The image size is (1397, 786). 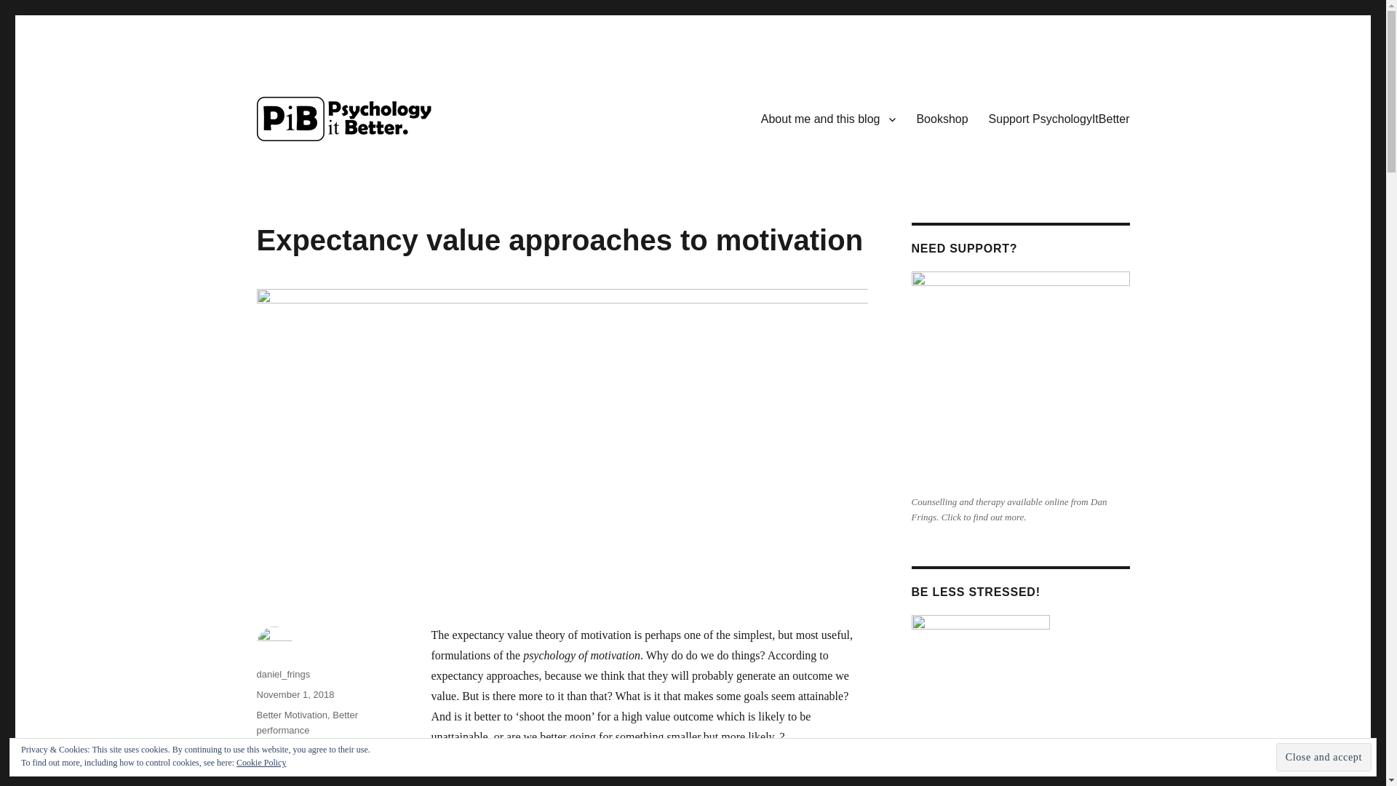 What do you see at coordinates (294, 694) in the screenshot?
I see `November 1, 2018` at bounding box center [294, 694].